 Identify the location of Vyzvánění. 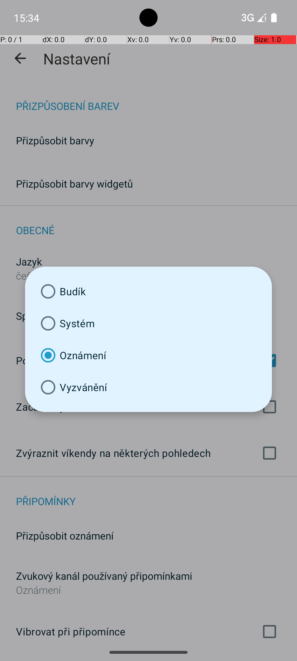
(148, 387).